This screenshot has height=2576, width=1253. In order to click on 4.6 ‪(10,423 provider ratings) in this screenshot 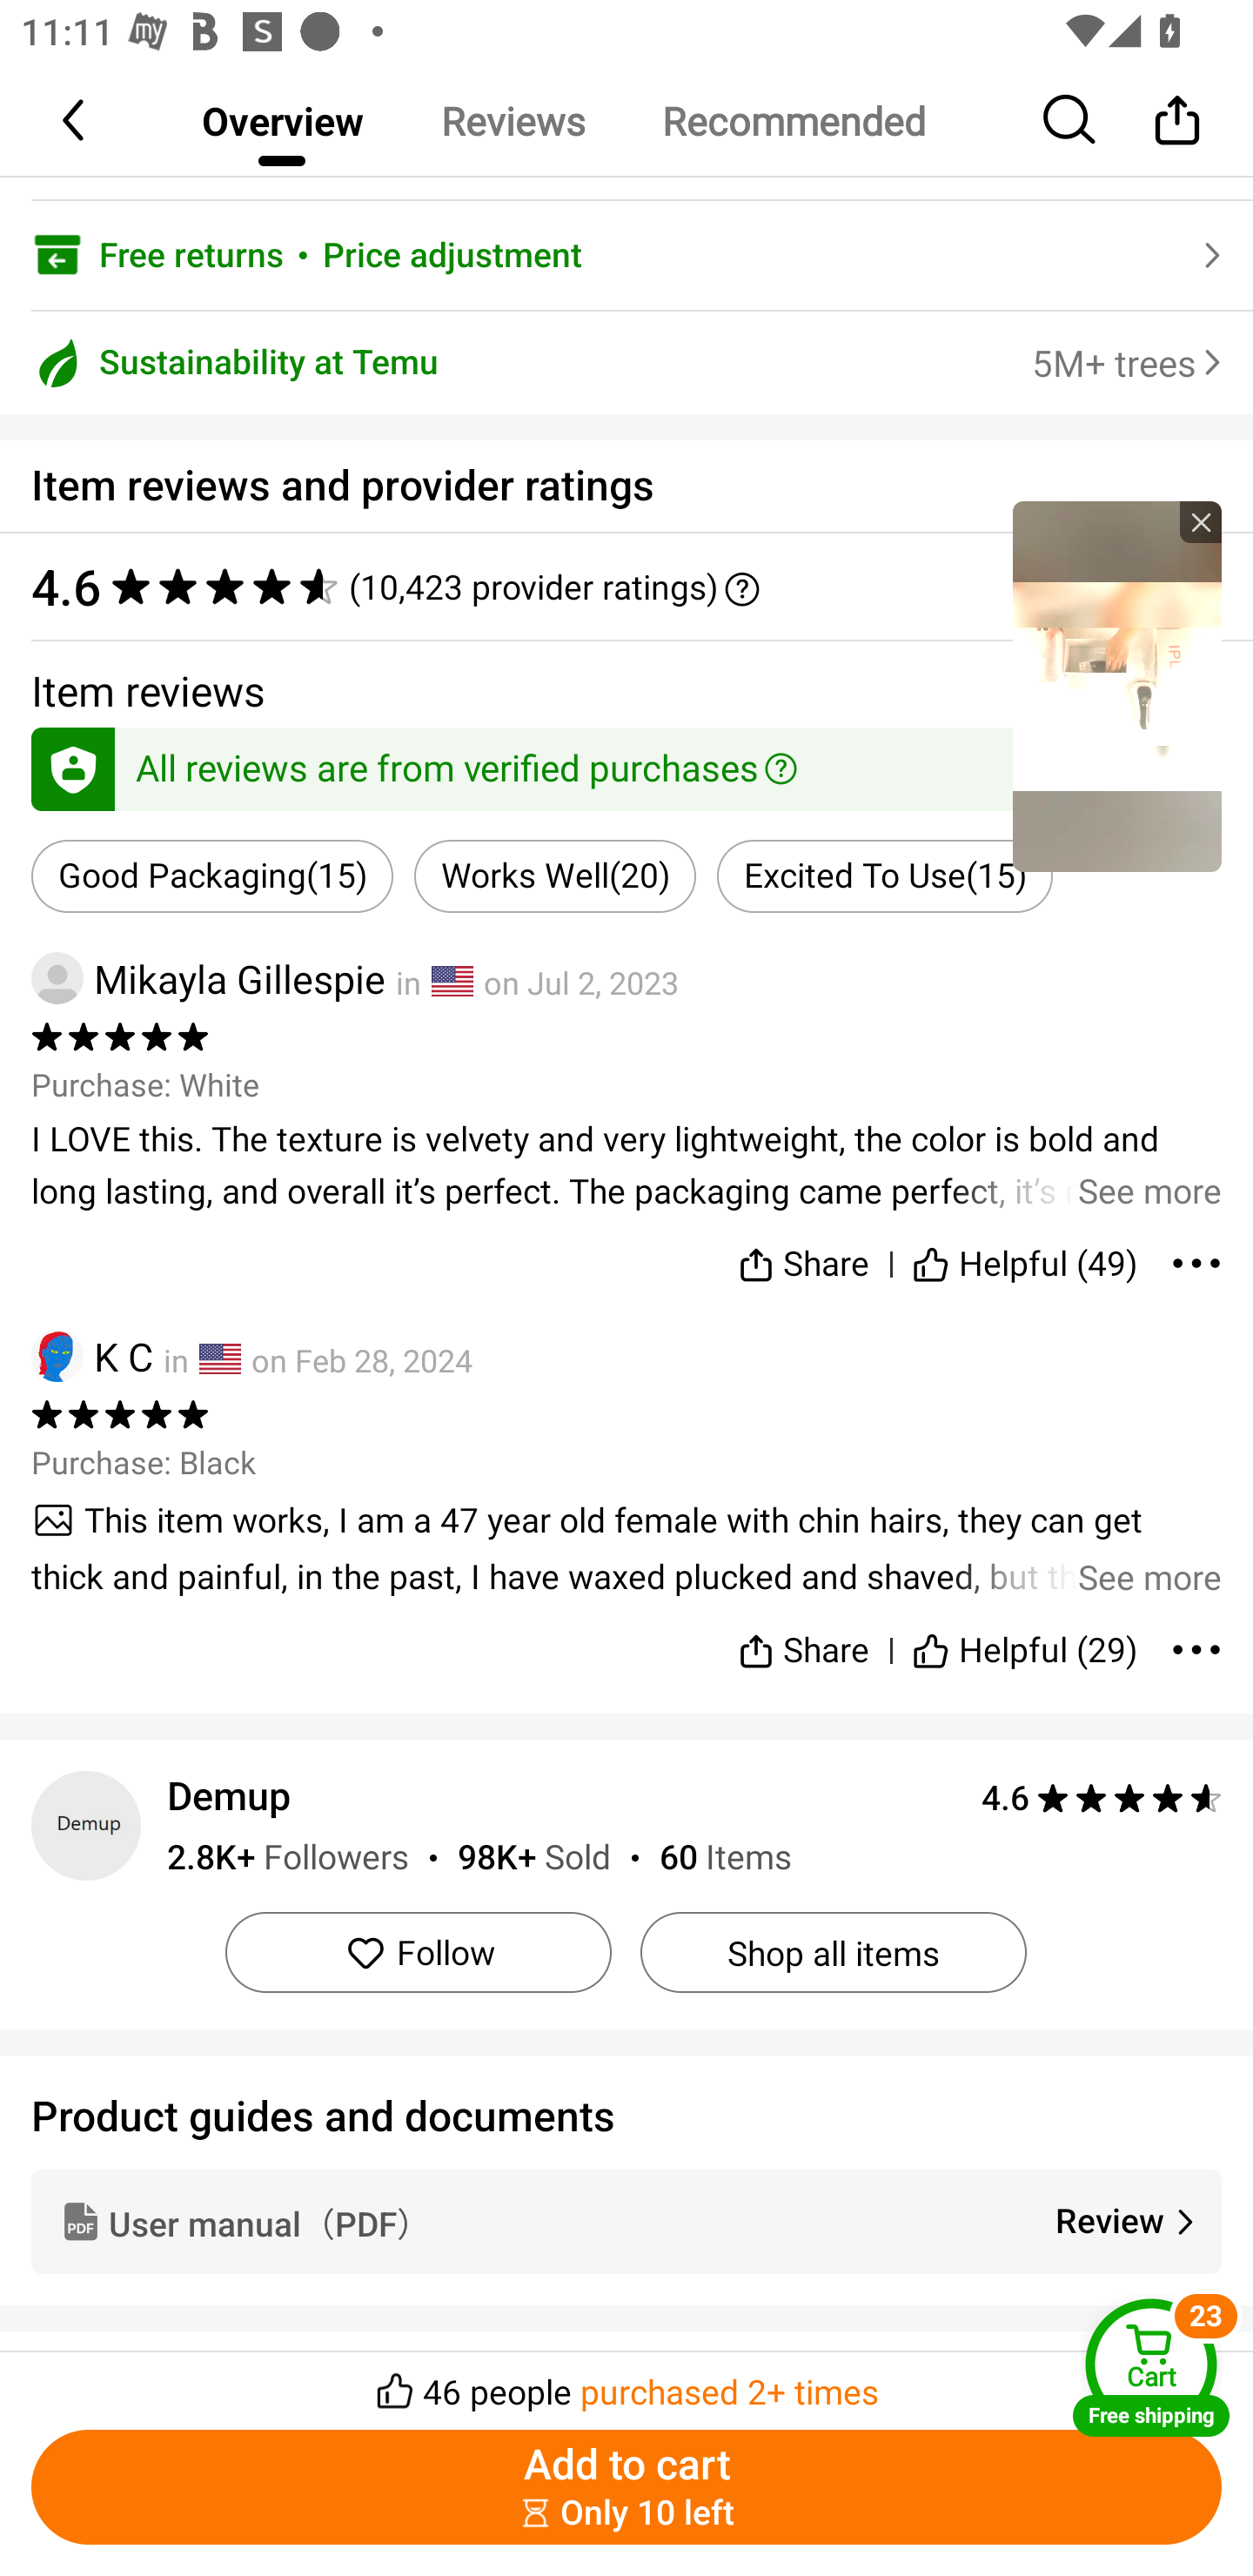, I will do `click(626, 586)`.